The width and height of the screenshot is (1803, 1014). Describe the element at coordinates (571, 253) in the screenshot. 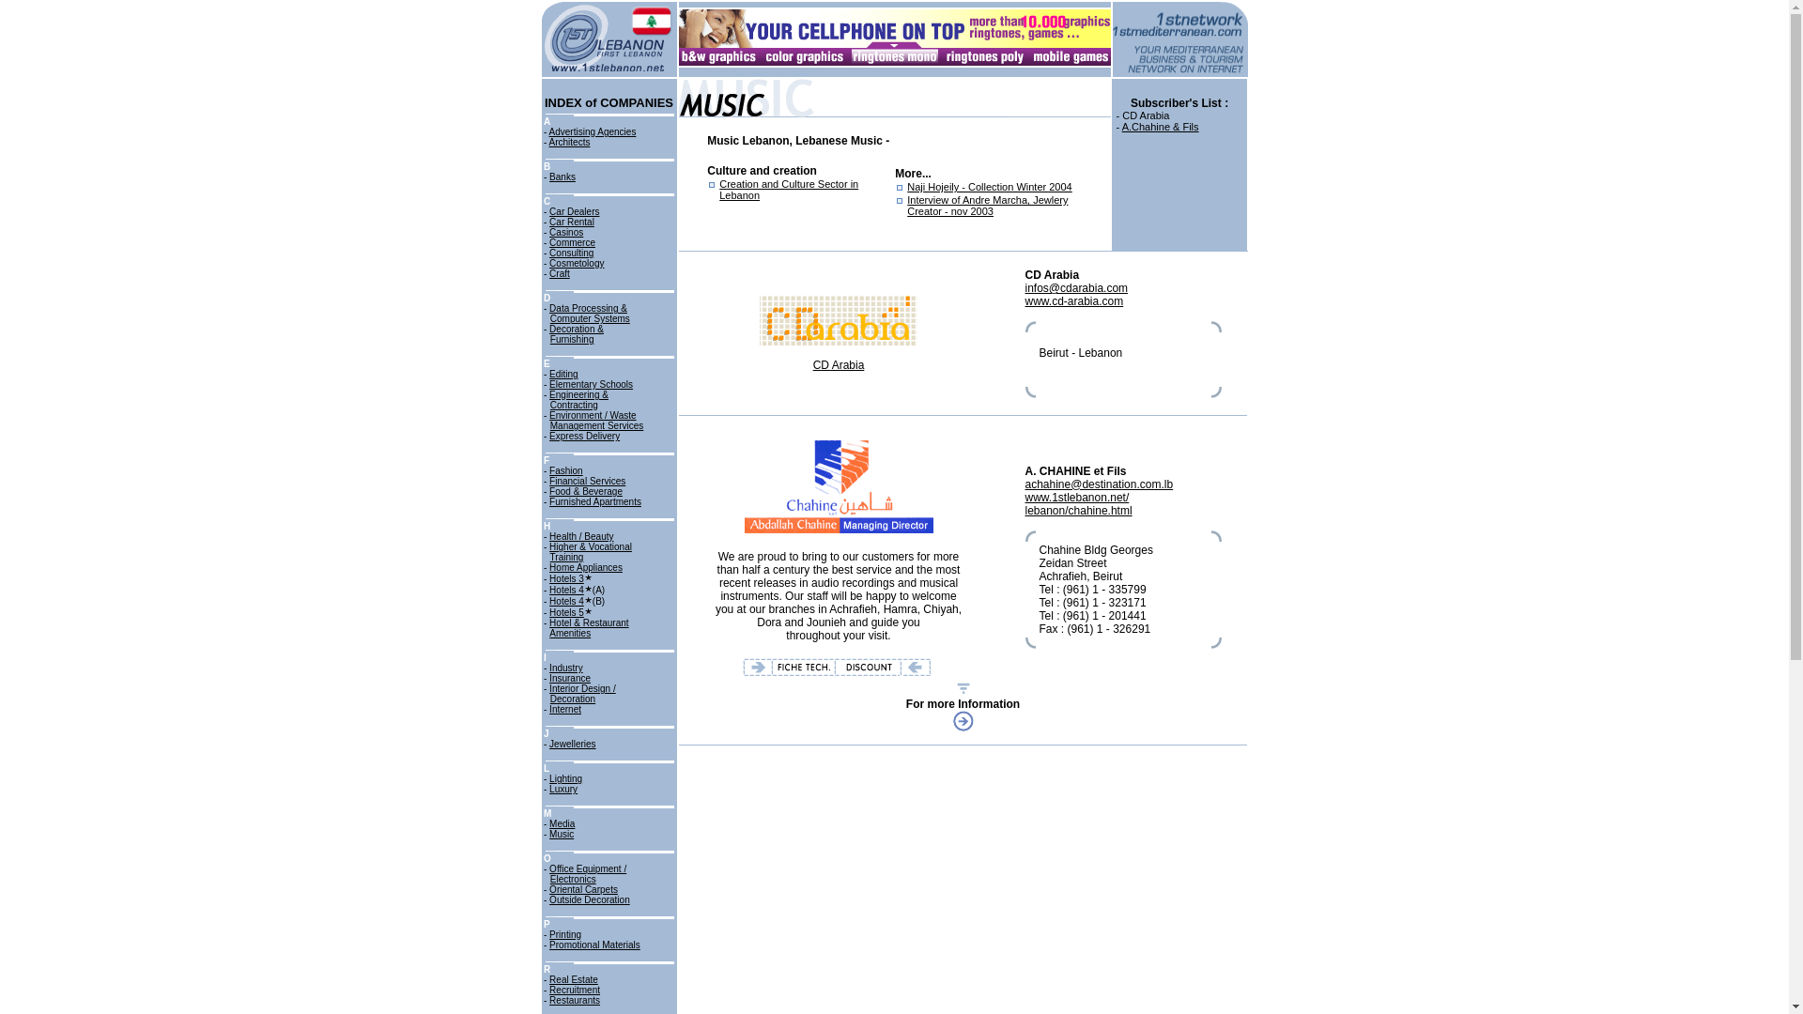

I see `Consulting` at that location.